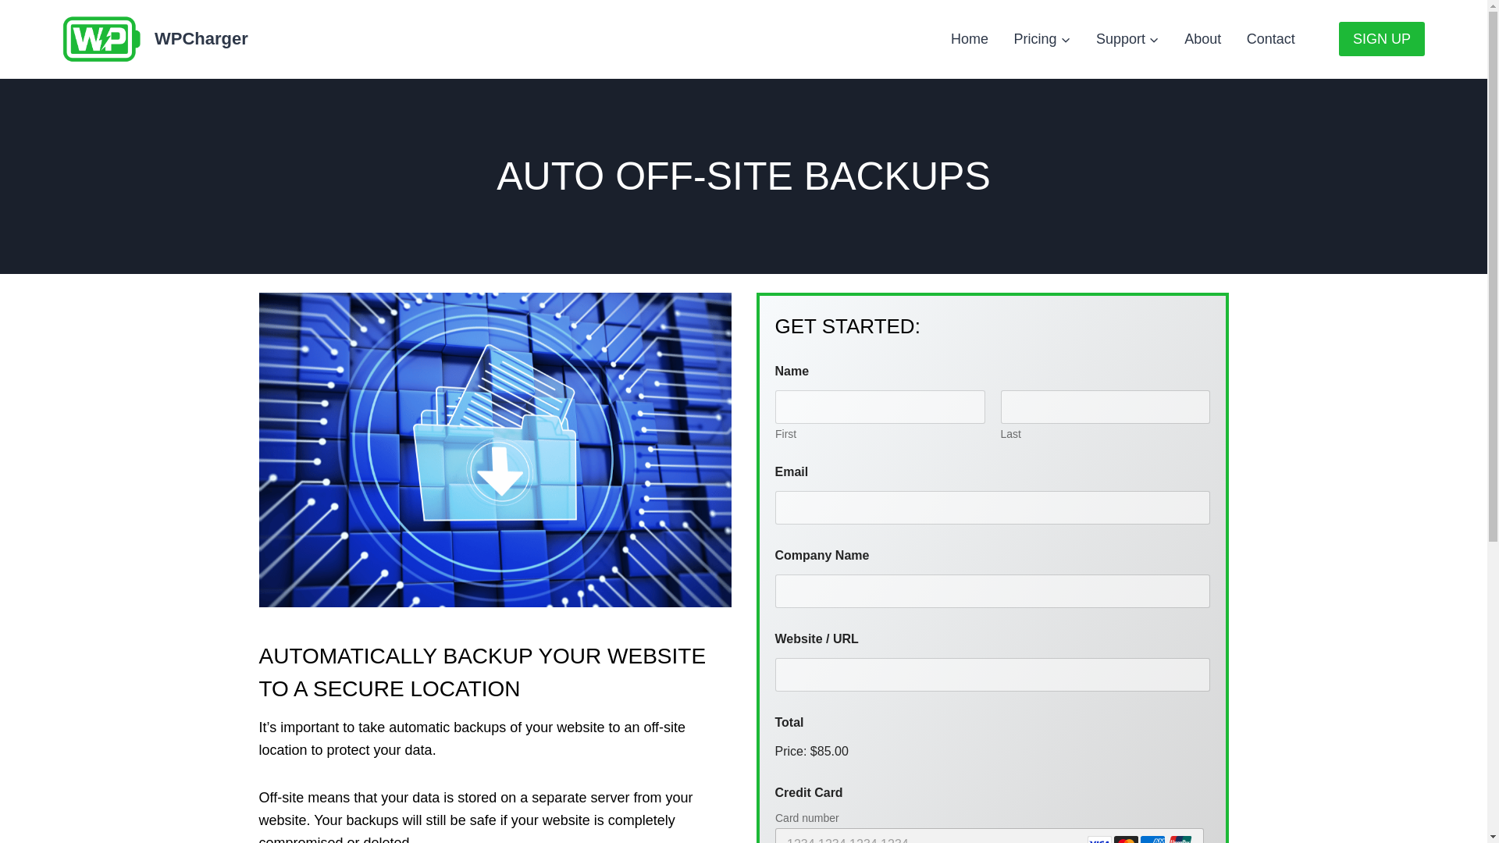 This screenshot has height=843, width=1499. Describe the element at coordinates (1202, 38) in the screenshot. I see `About` at that location.